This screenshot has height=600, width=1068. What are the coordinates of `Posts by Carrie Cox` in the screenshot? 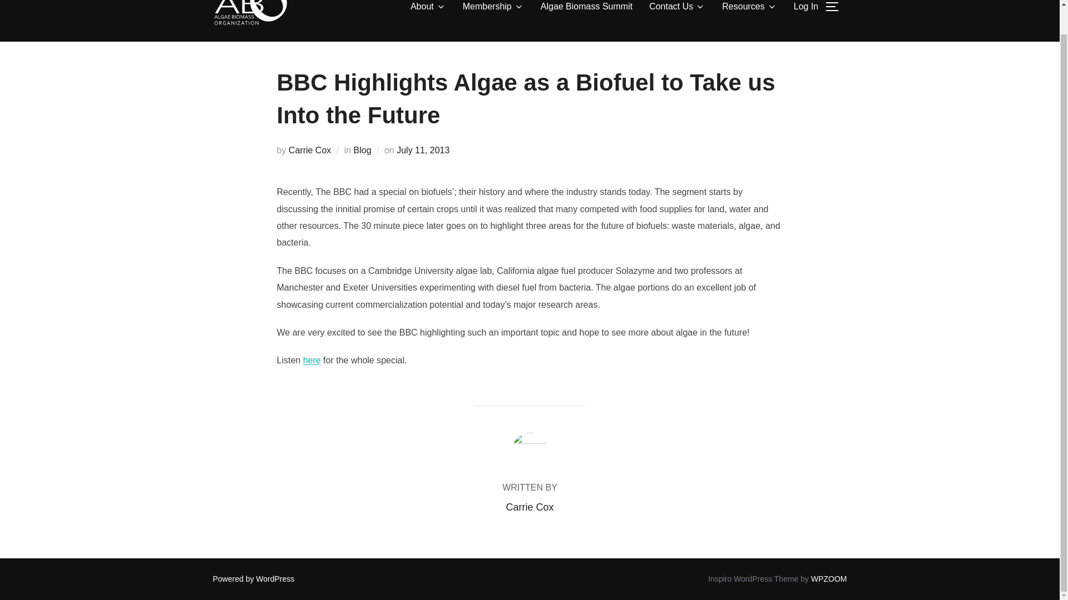 It's located at (529, 507).